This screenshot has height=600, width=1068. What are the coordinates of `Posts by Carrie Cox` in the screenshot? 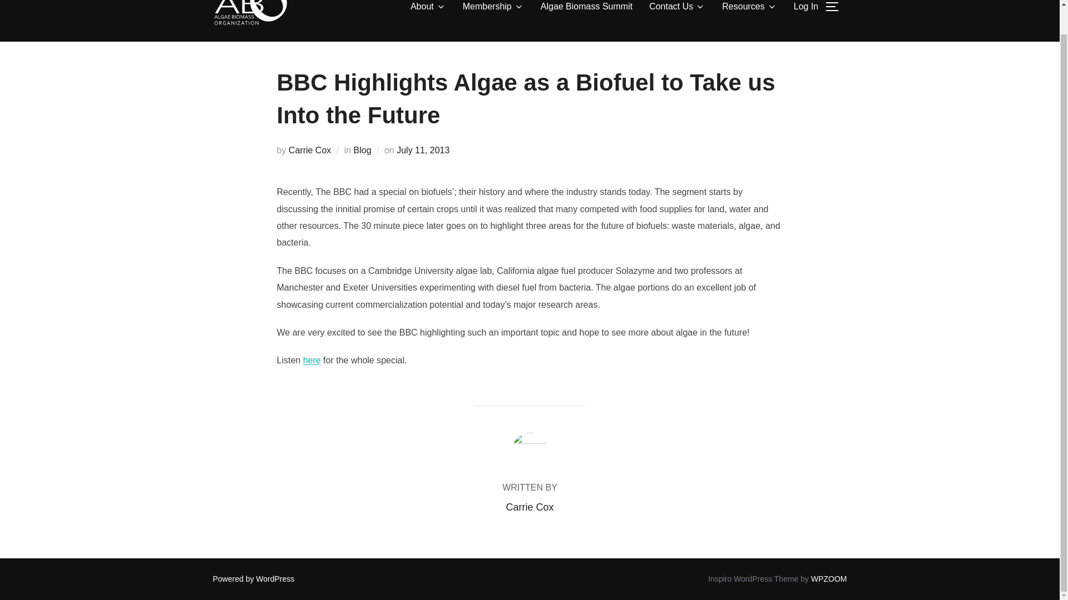 It's located at (529, 507).